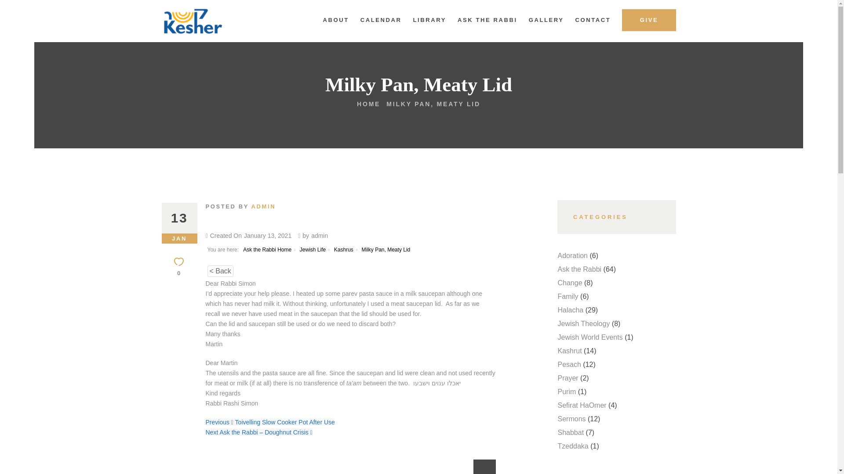 The height and width of the screenshot is (474, 844). Describe the element at coordinates (593, 20) in the screenshot. I see `CONTACT` at that location.